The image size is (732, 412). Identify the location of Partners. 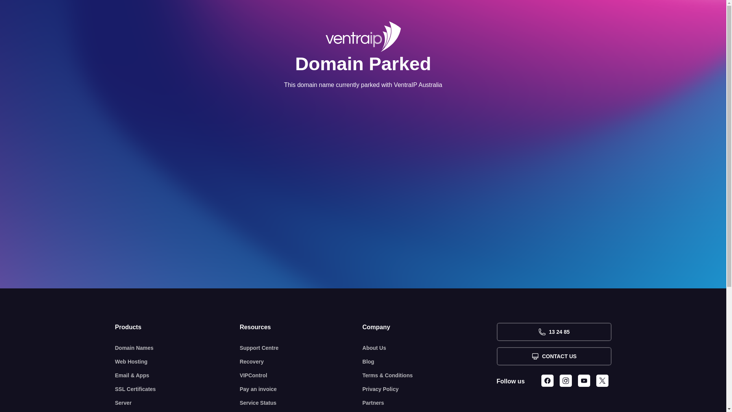
(430, 403).